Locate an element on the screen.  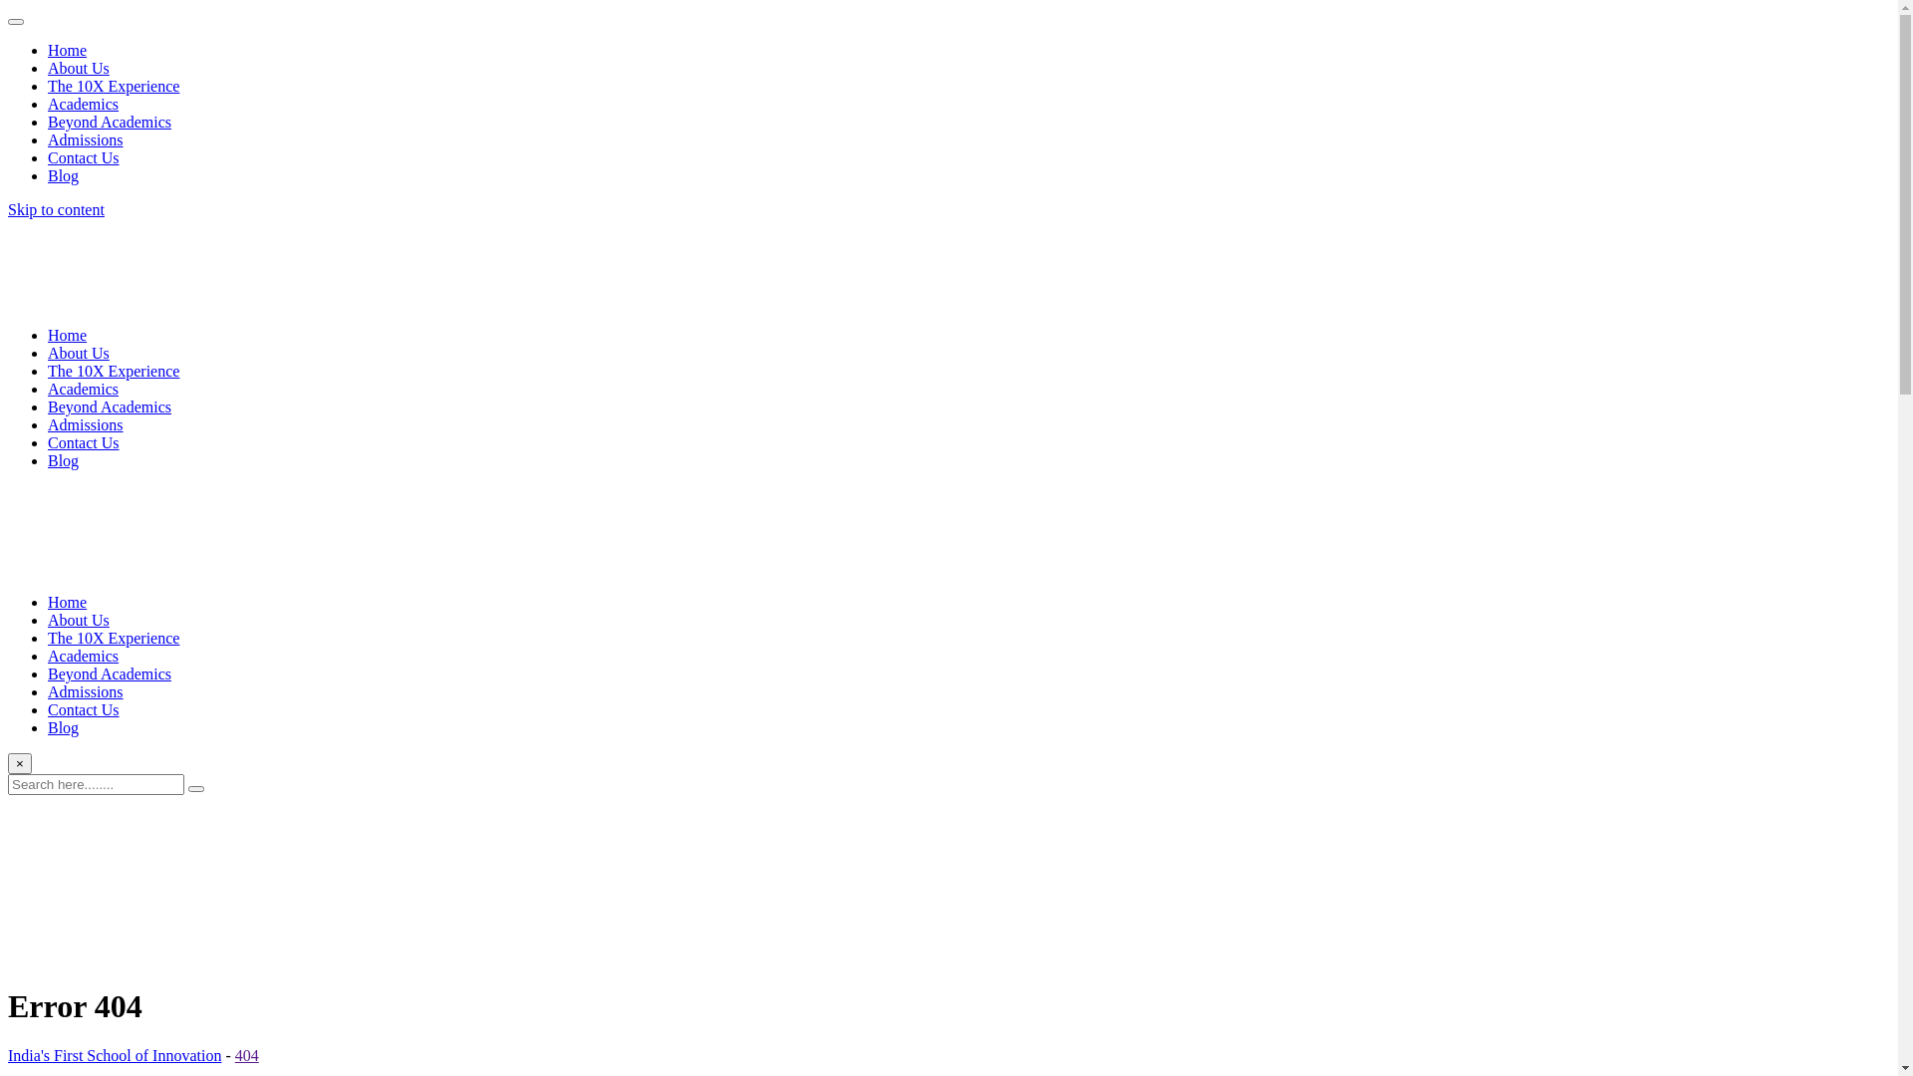
Skip to content is located at coordinates (56, 209).